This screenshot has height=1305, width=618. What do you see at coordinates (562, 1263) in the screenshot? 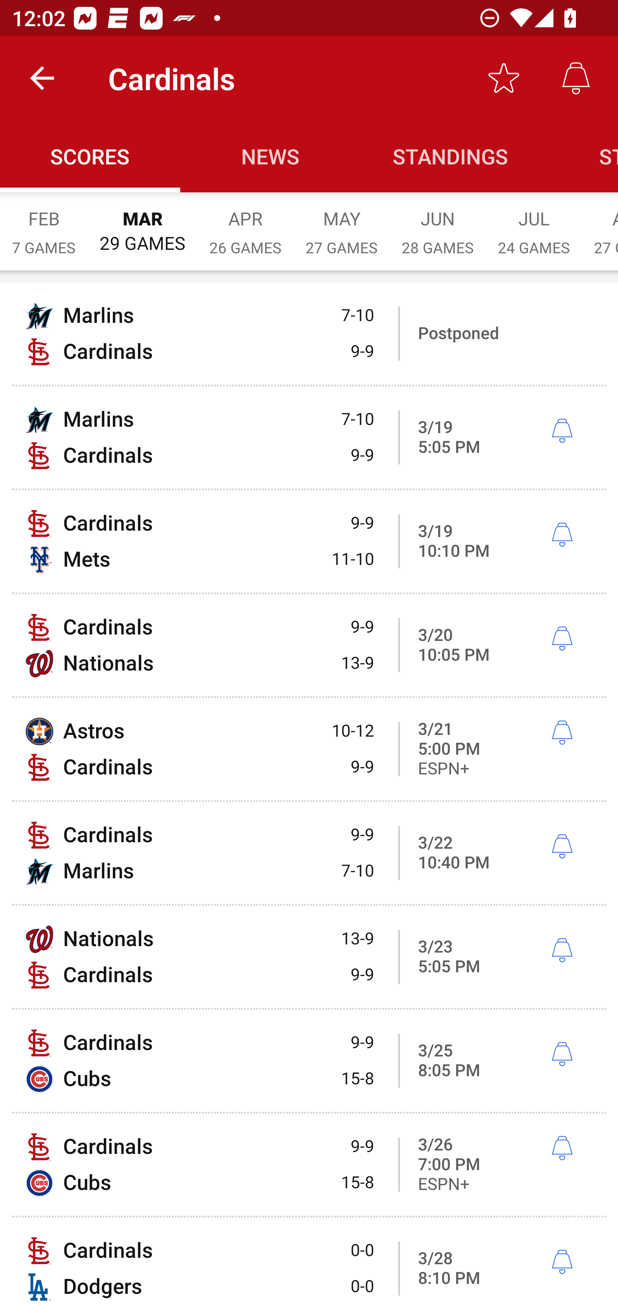
I see `í` at bounding box center [562, 1263].